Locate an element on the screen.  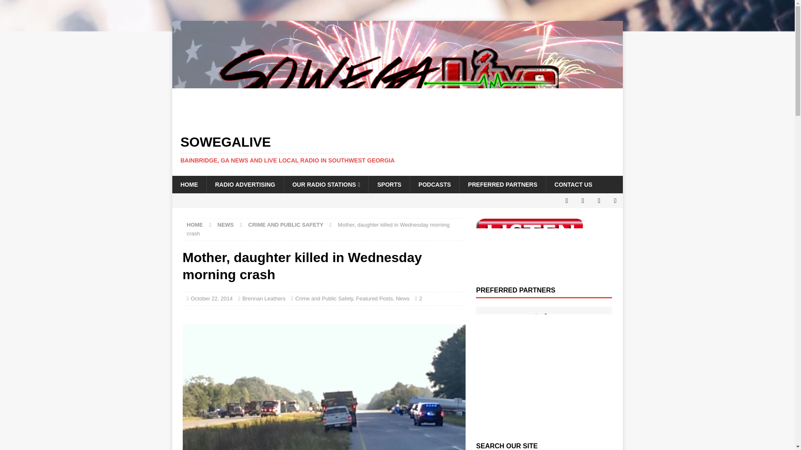
October 22, 2014 is located at coordinates (211, 298).